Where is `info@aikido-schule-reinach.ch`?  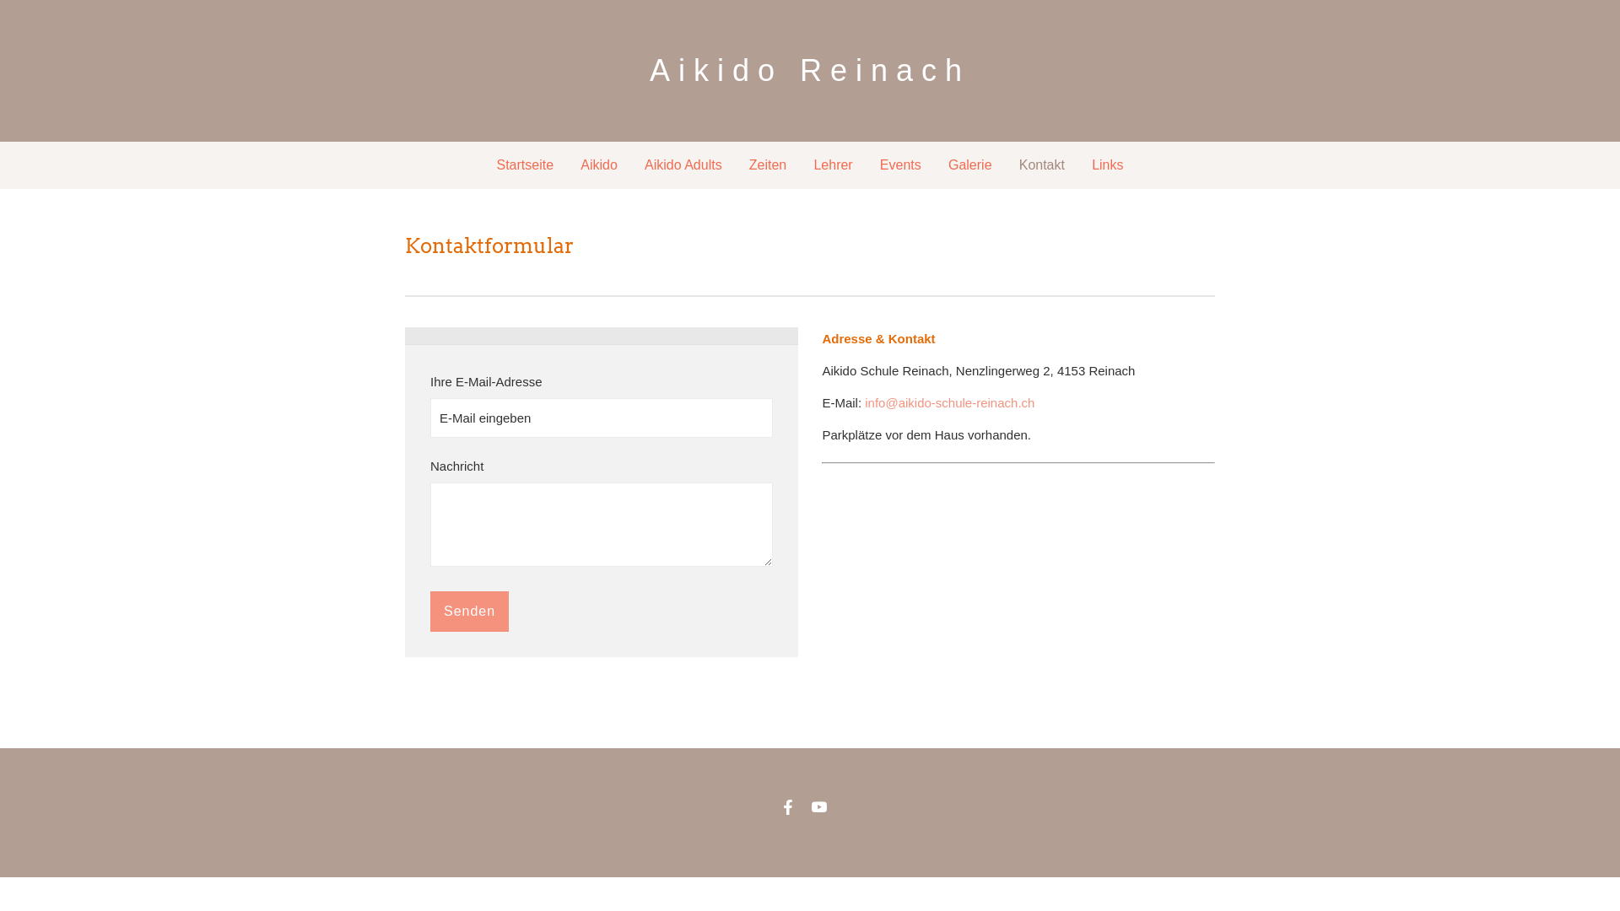
info@aikido-schule-reinach.ch is located at coordinates (950, 403).